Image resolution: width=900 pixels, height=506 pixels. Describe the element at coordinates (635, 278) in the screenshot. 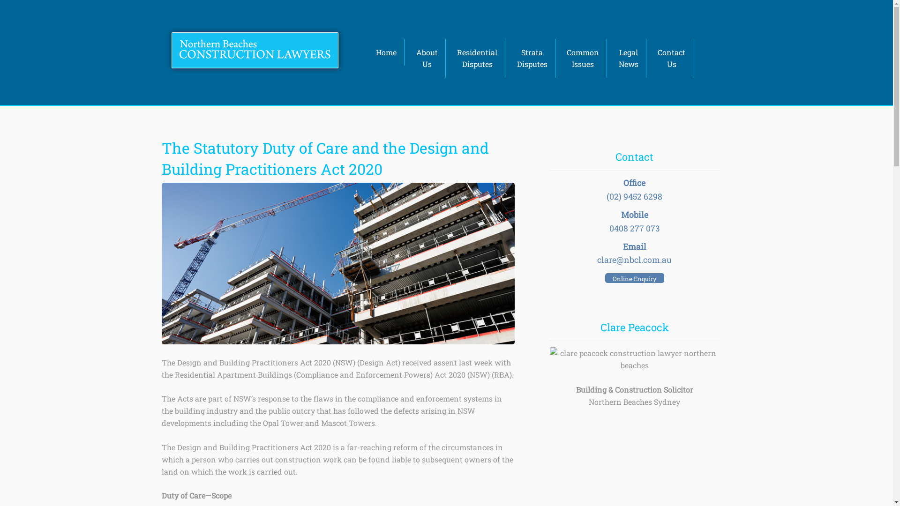

I see `Online Enquiry` at that location.